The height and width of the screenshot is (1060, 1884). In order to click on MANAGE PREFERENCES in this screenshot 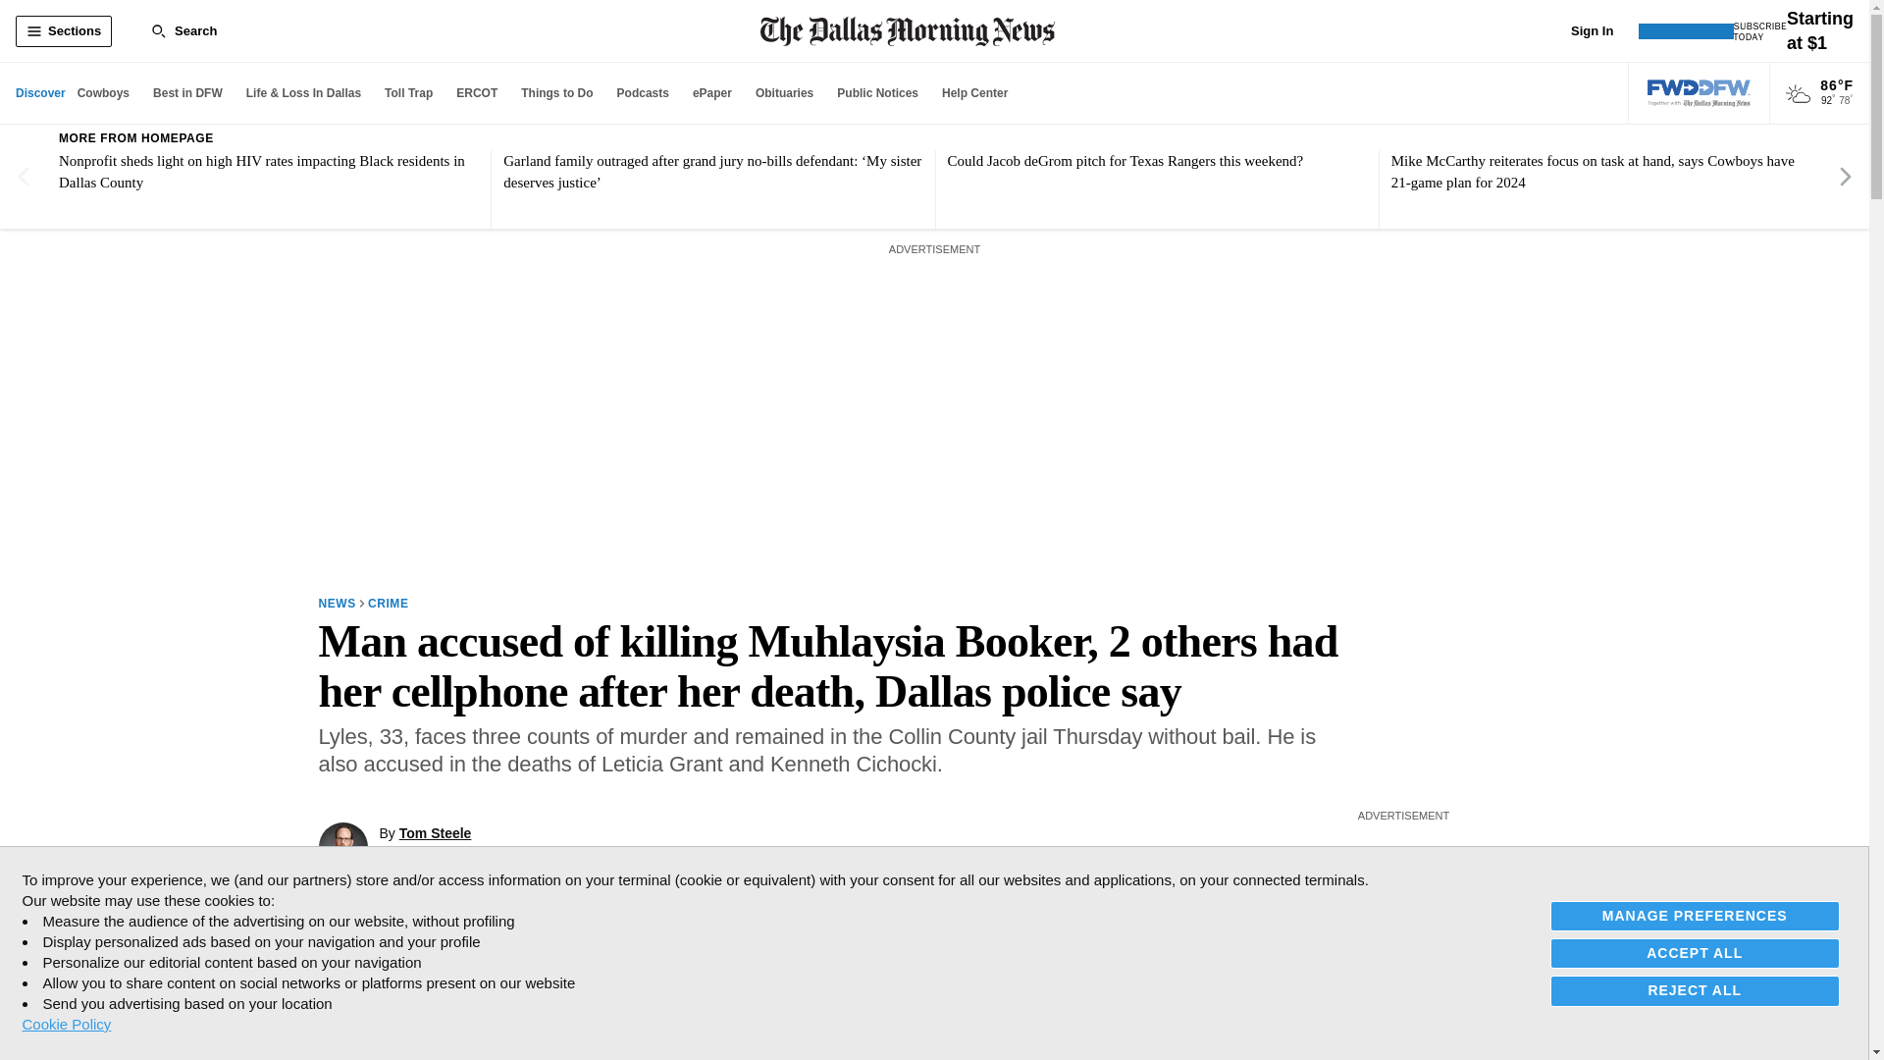, I will do `click(1696, 917)`.